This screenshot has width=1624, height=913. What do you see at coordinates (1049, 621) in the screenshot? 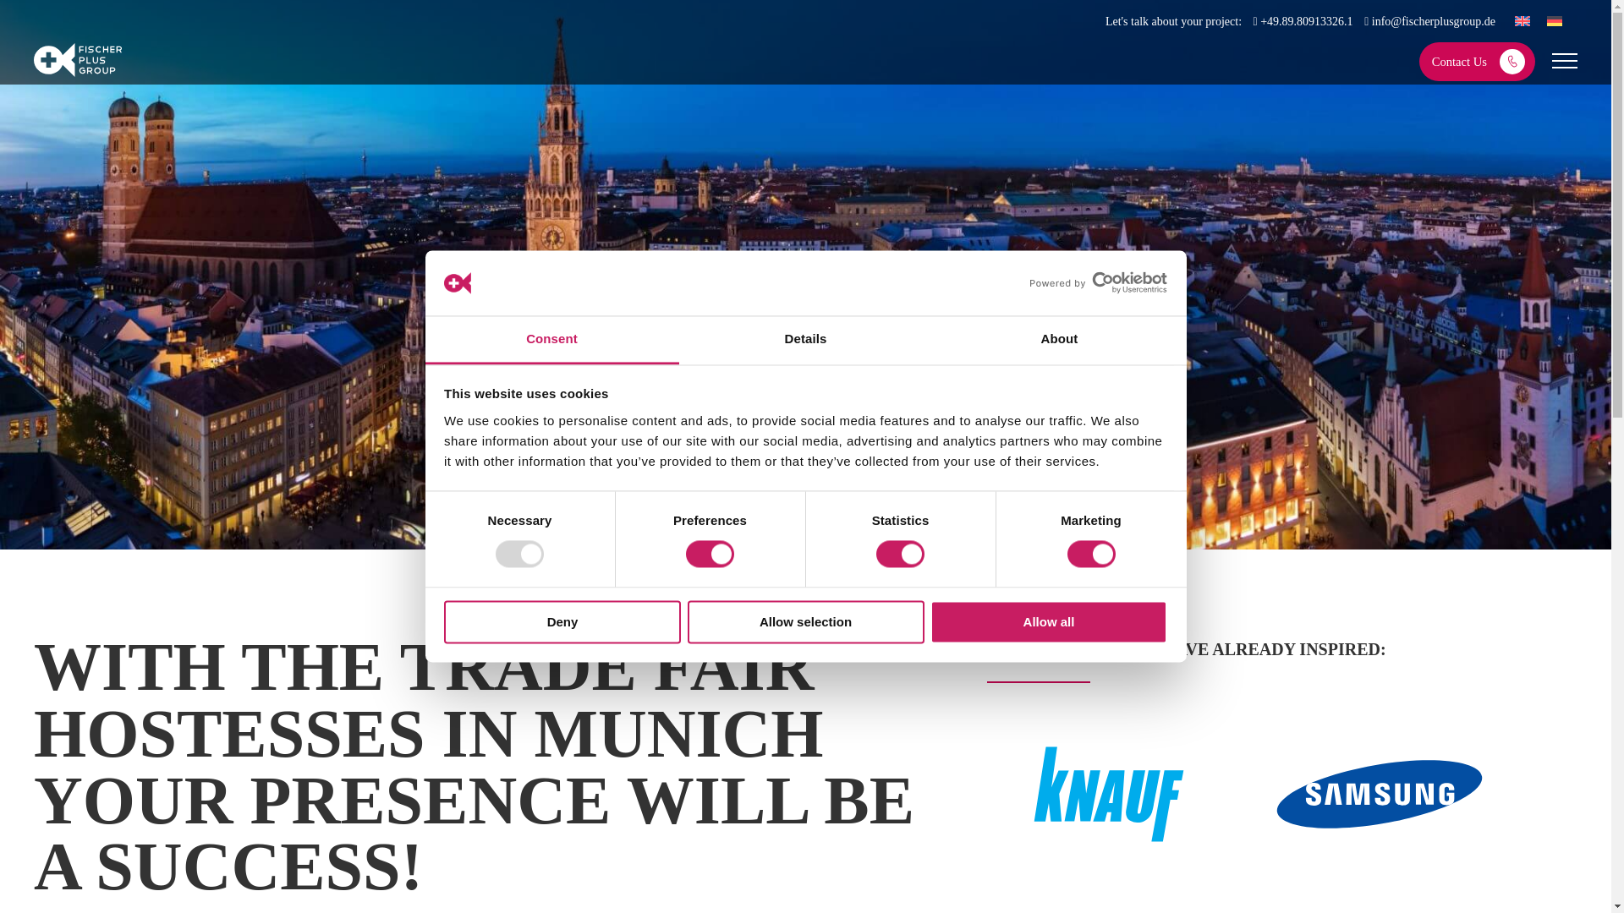
I see `Allow all` at bounding box center [1049, 621].